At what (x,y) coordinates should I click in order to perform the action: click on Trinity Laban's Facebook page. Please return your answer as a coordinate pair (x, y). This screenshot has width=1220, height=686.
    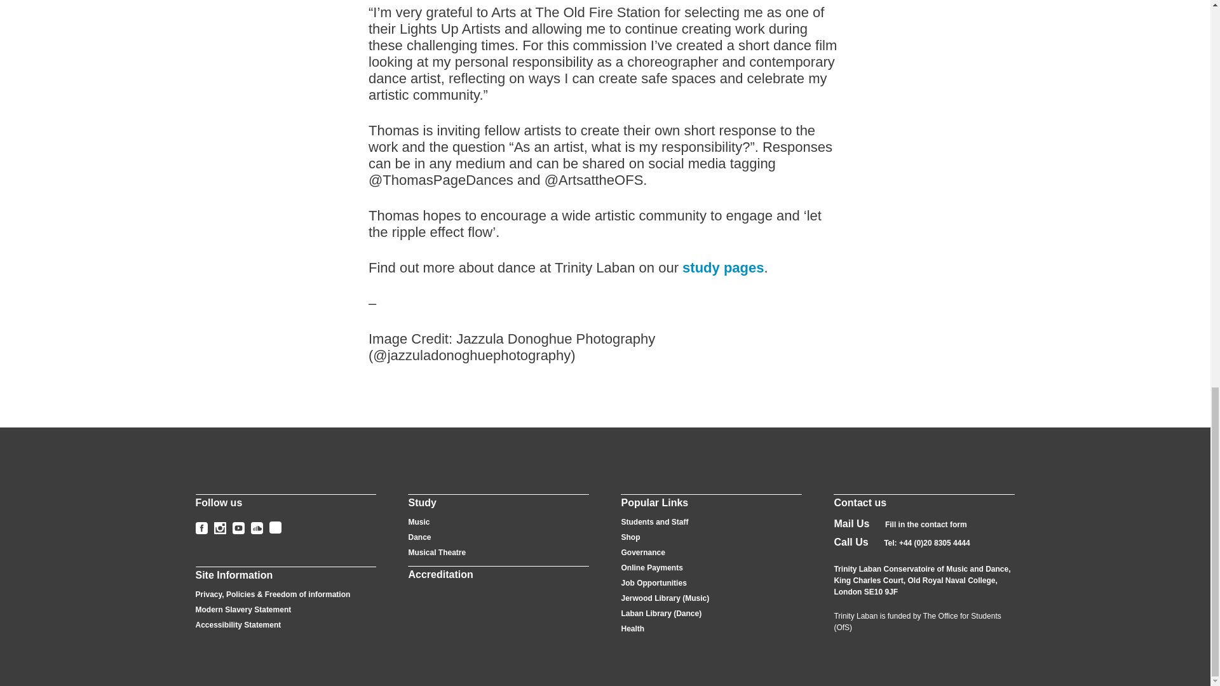
    Looking at the image, I should click on (201, 528).